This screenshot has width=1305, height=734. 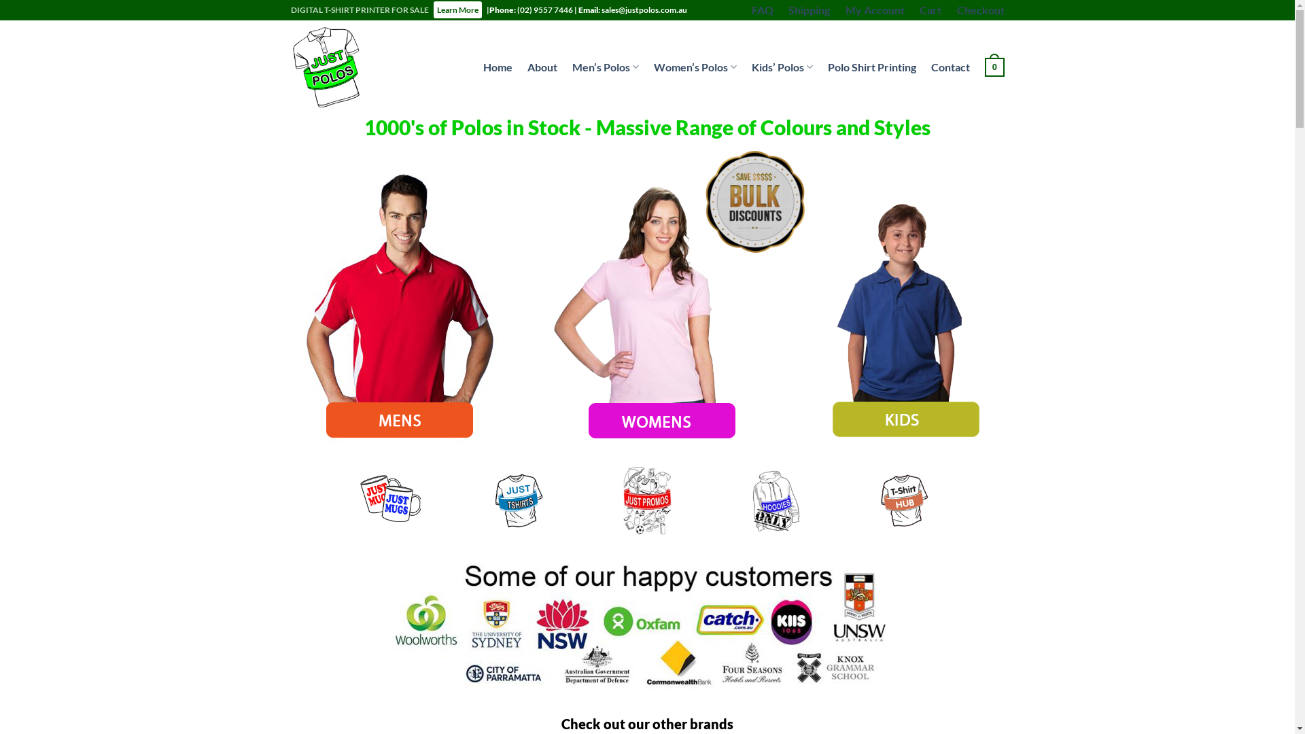 What do you see at coordinates (360, 10) in the screenshot?
I see `DIGITAL T-SHIRT PRINTER FOR SALE` at bounding box center [360, 10].